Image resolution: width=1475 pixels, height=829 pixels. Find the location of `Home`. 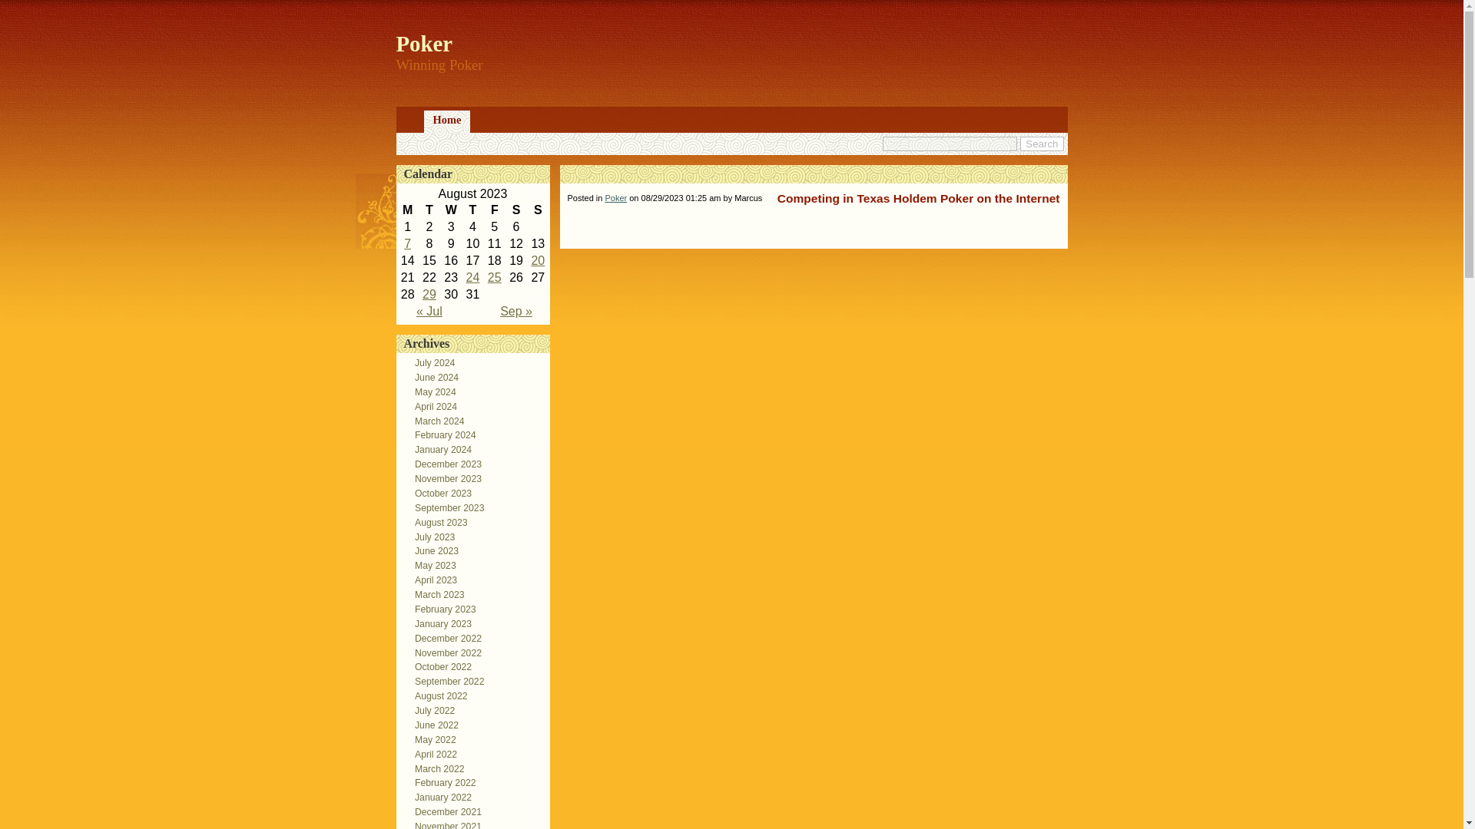

Home is located at coordinates (447, 121).